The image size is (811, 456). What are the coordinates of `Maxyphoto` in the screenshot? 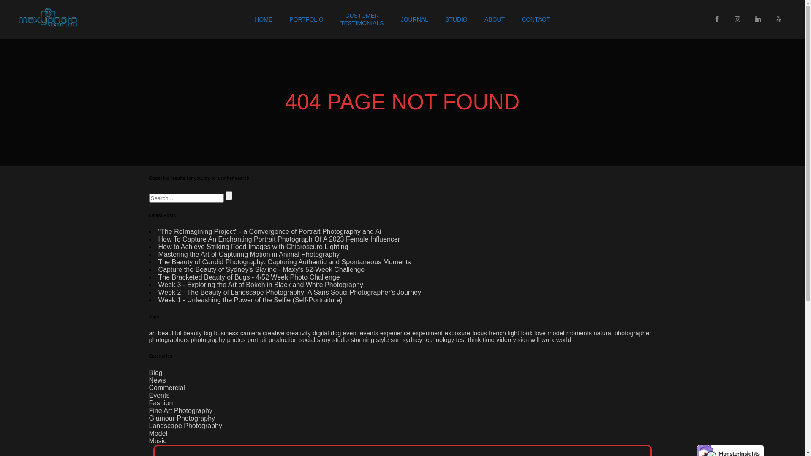 It's located at (738, 19).